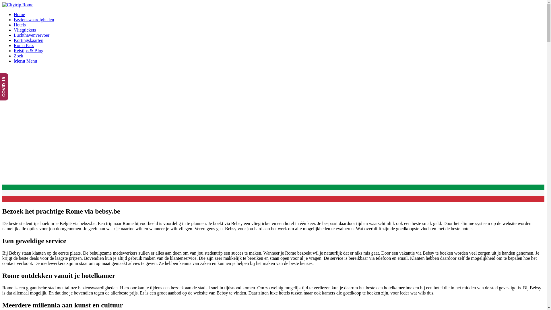 This screenshot has height=310, width=551. I want to click on Luchthavenvervoer, so click(32, 35).